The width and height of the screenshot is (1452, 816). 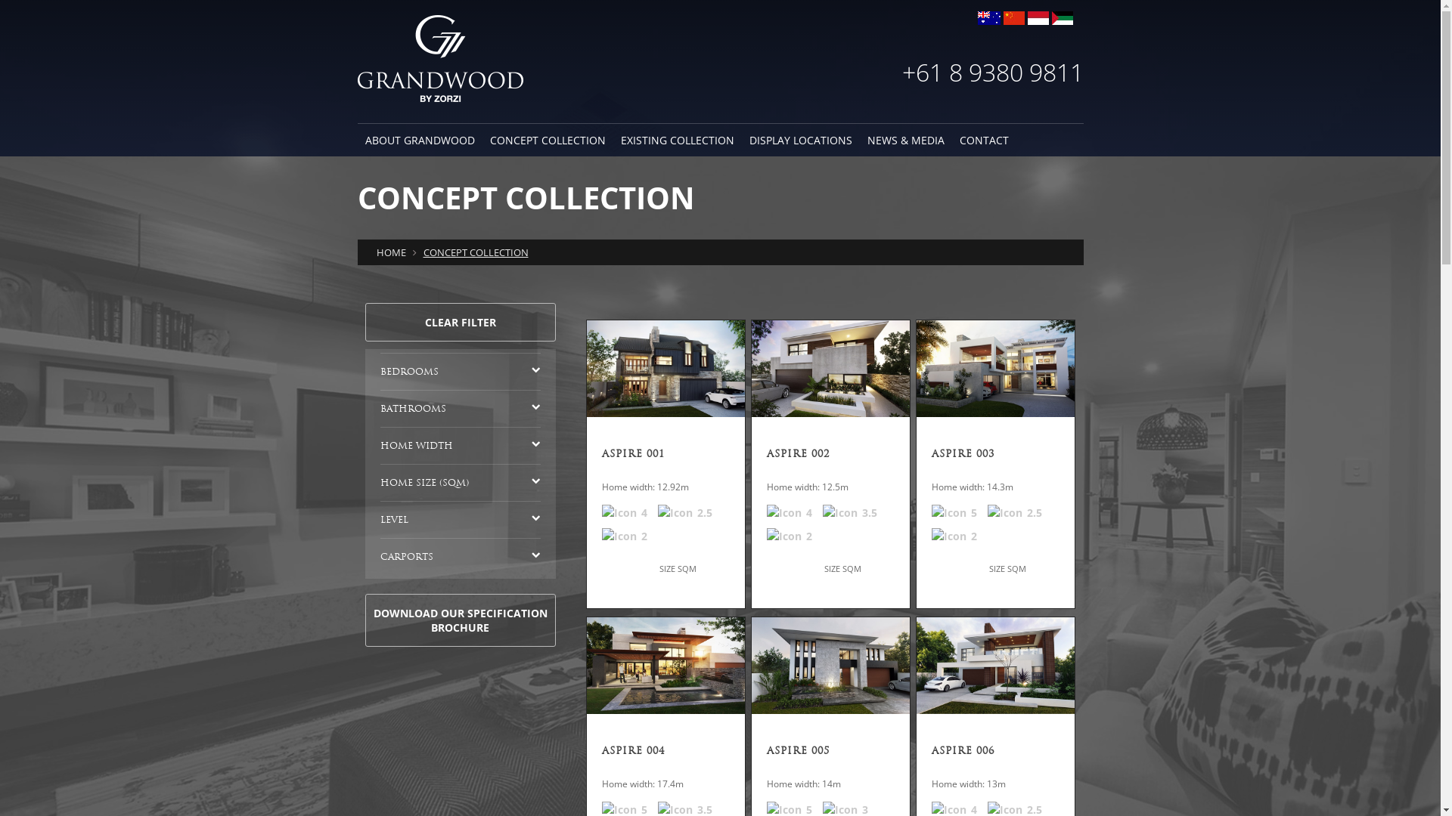 What do you see at coordinates (983, 141) in the screenshot?
I see `CONTACT` at bounding box center [983, 141].